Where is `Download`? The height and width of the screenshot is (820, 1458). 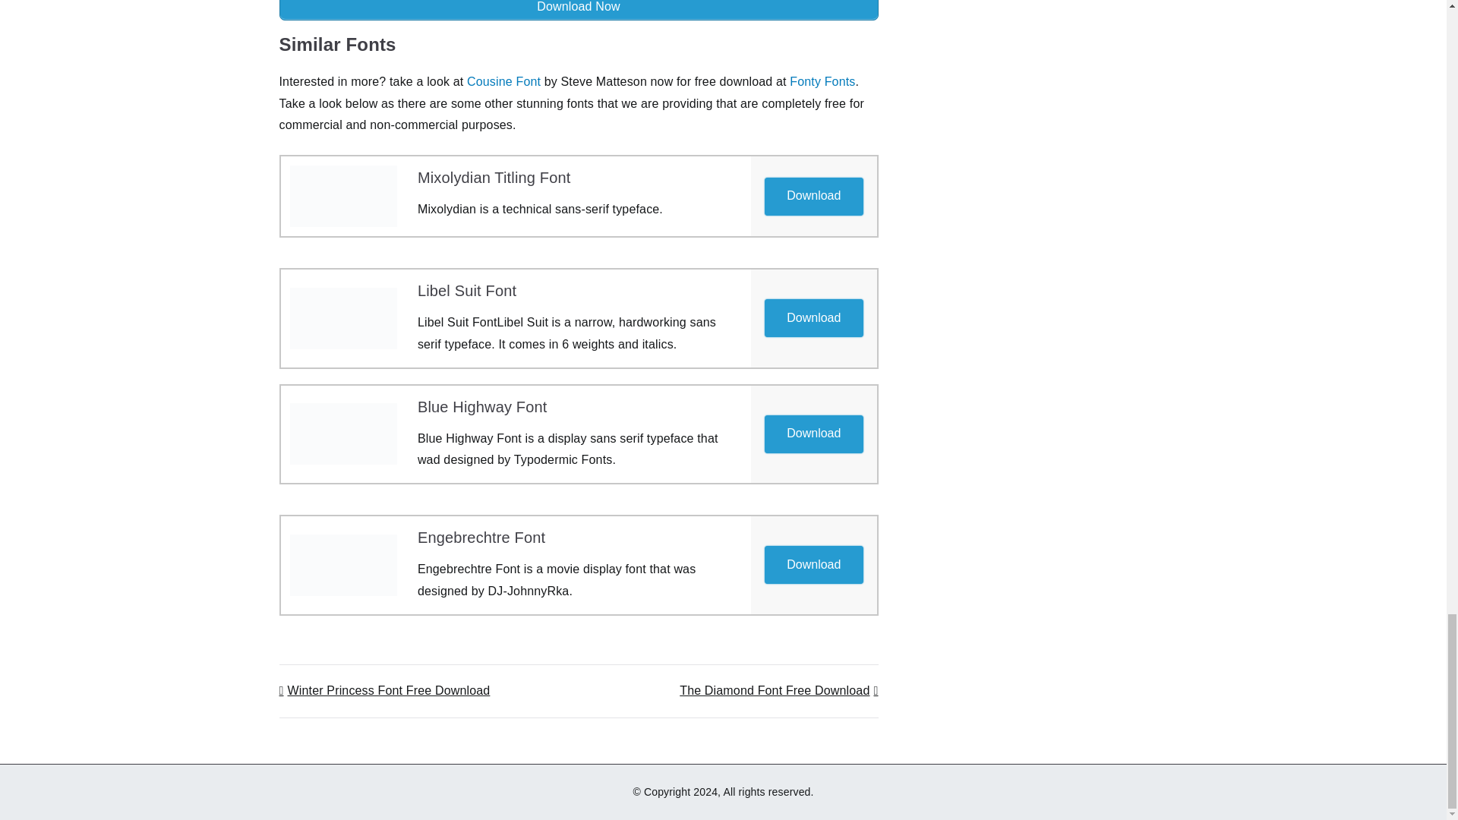
Download is located at coordinates (814, 317).